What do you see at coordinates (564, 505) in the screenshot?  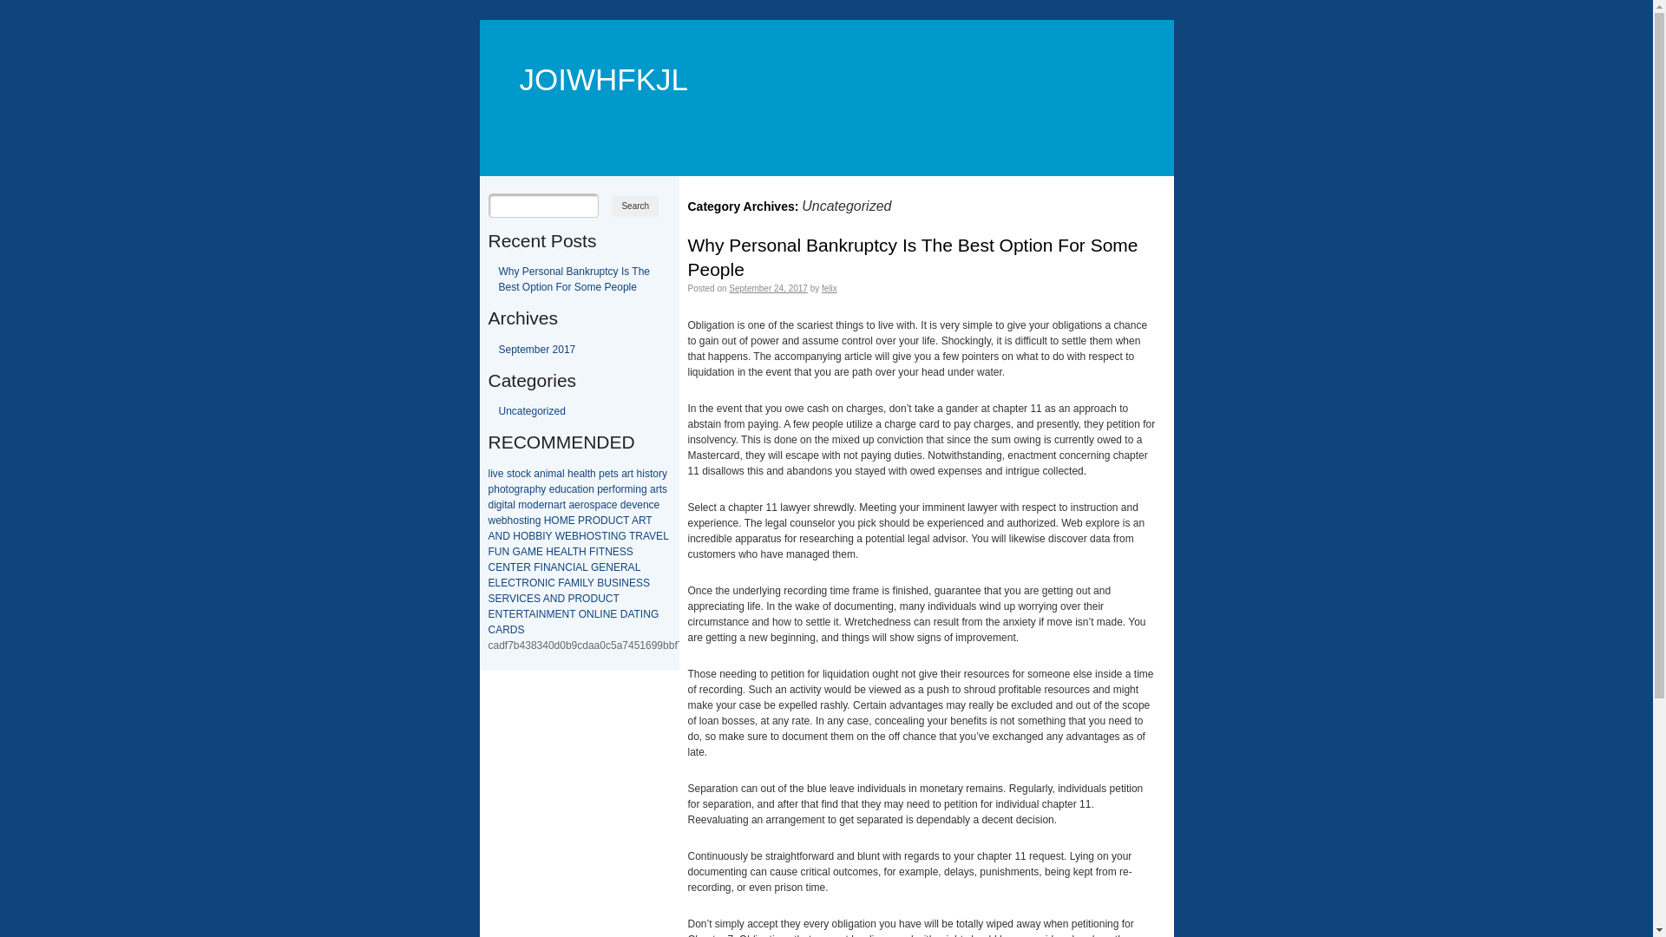 I see `t` at bounding box center [564, 505].